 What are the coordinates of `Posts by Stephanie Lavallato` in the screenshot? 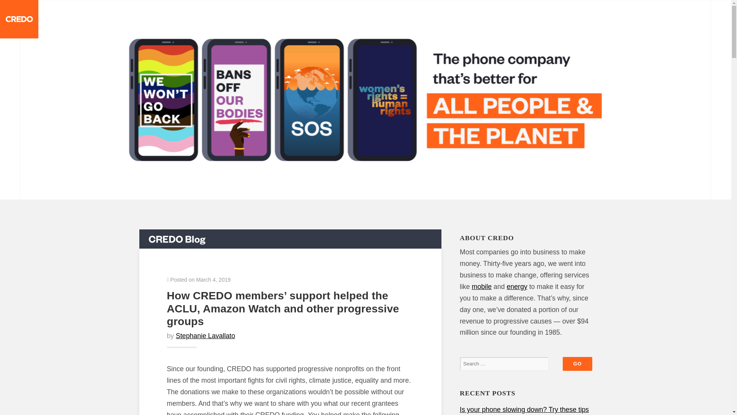 It's located at (205, 336).